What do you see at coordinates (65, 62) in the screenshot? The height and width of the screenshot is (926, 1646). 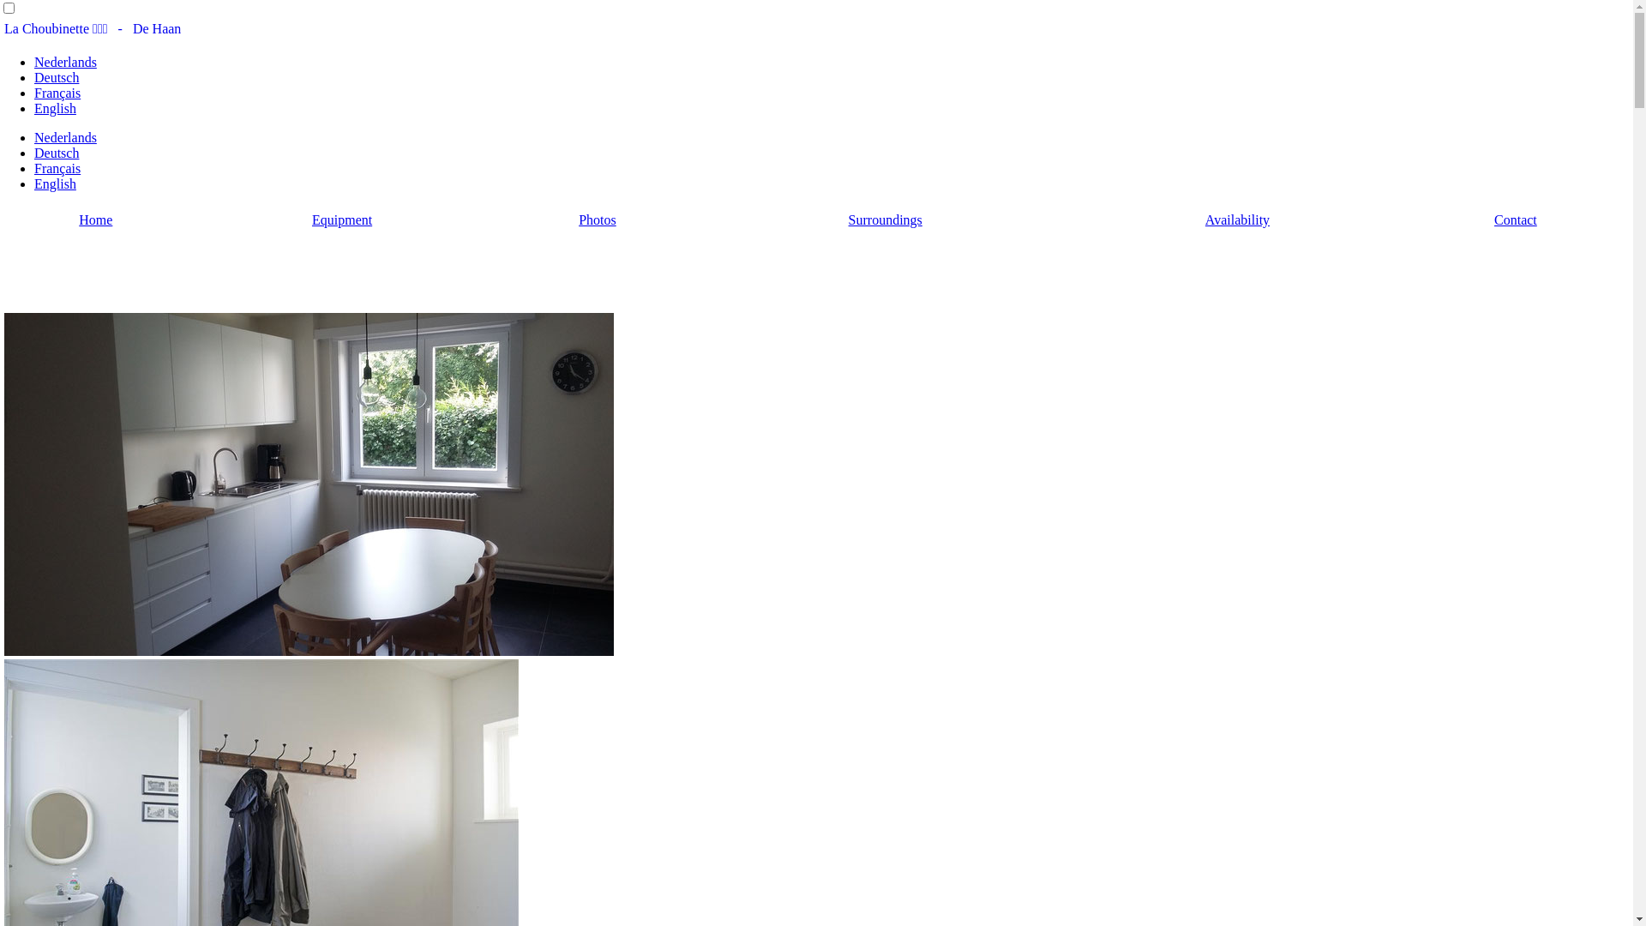 I see `Nederlands` at bounding box center [65, 62].